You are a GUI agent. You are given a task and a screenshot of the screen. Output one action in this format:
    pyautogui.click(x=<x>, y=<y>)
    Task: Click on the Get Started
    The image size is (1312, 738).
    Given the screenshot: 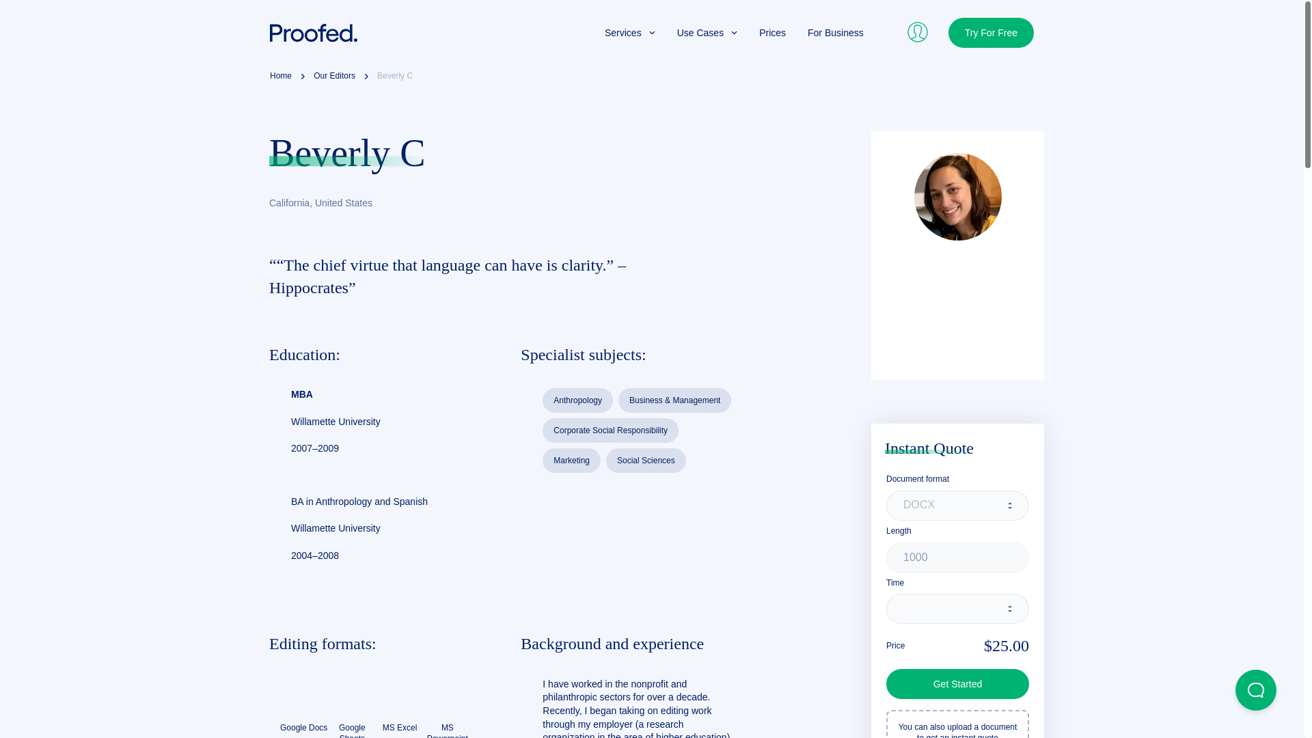 What is the action you would take?
    pyautogui.click(x=957, y=683)
    